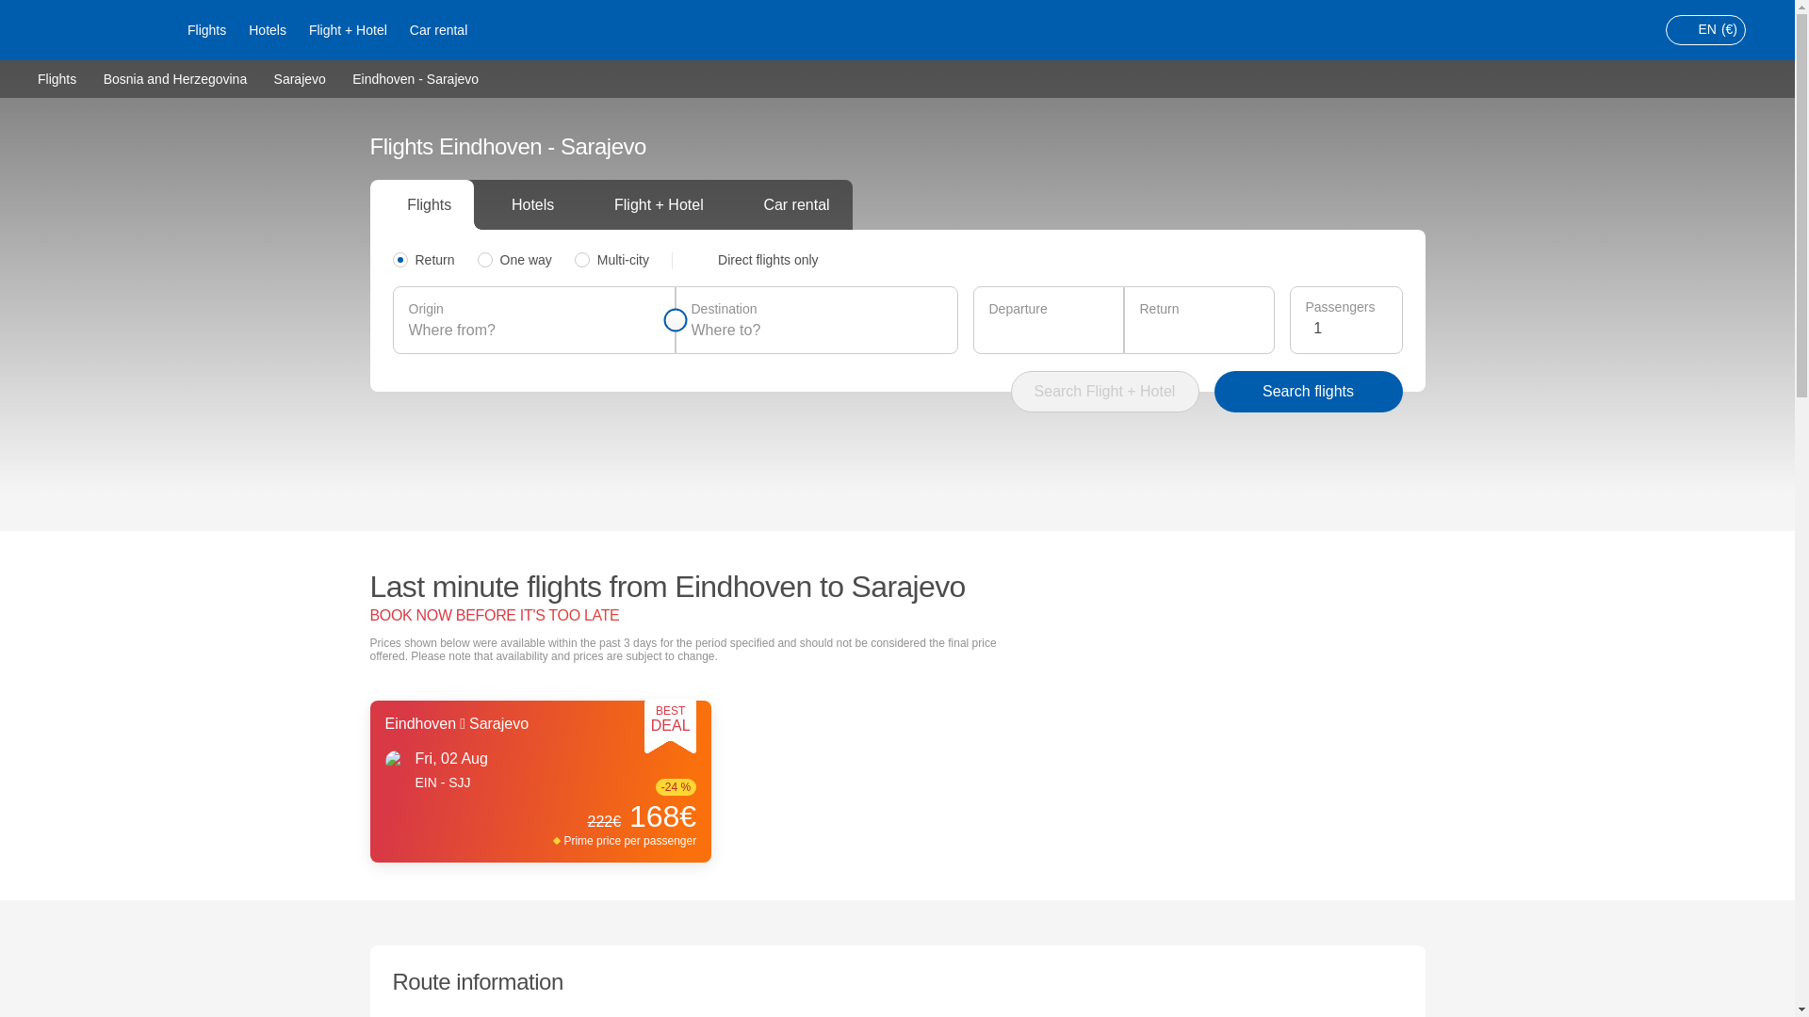 The width and height of the screenshot is (1809, 1017). I want to click on Hotels, so click(268, 30).